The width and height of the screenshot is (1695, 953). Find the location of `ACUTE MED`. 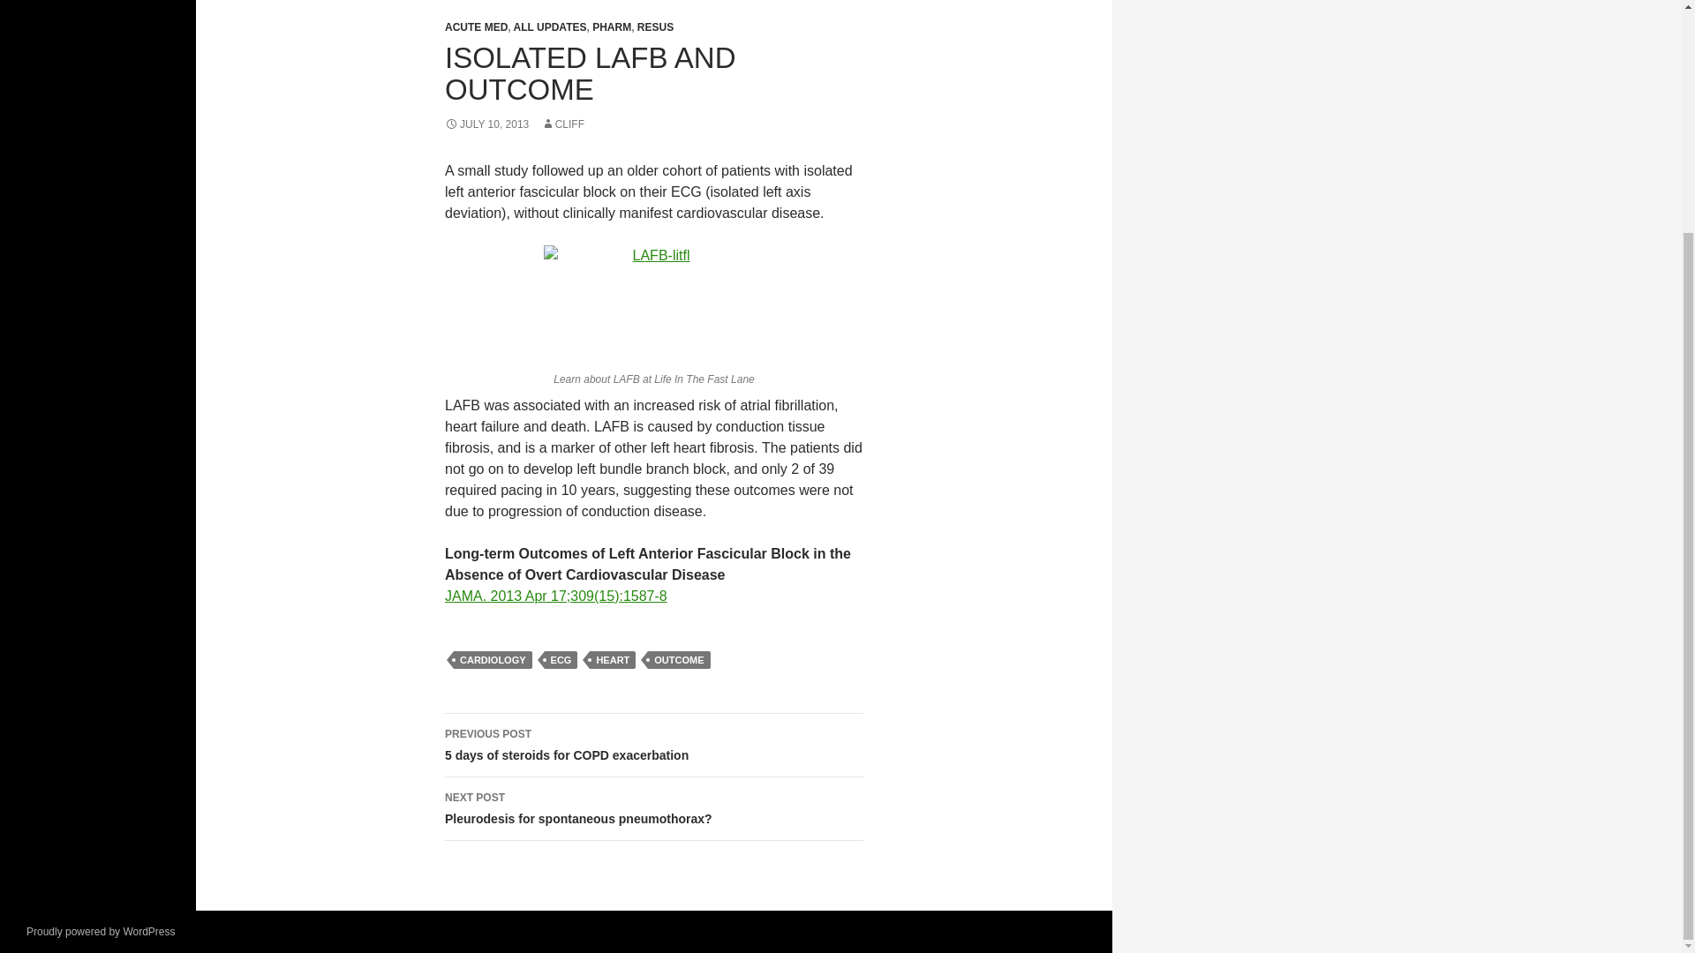

ACUTE MED is located at coordinates (653, 304).